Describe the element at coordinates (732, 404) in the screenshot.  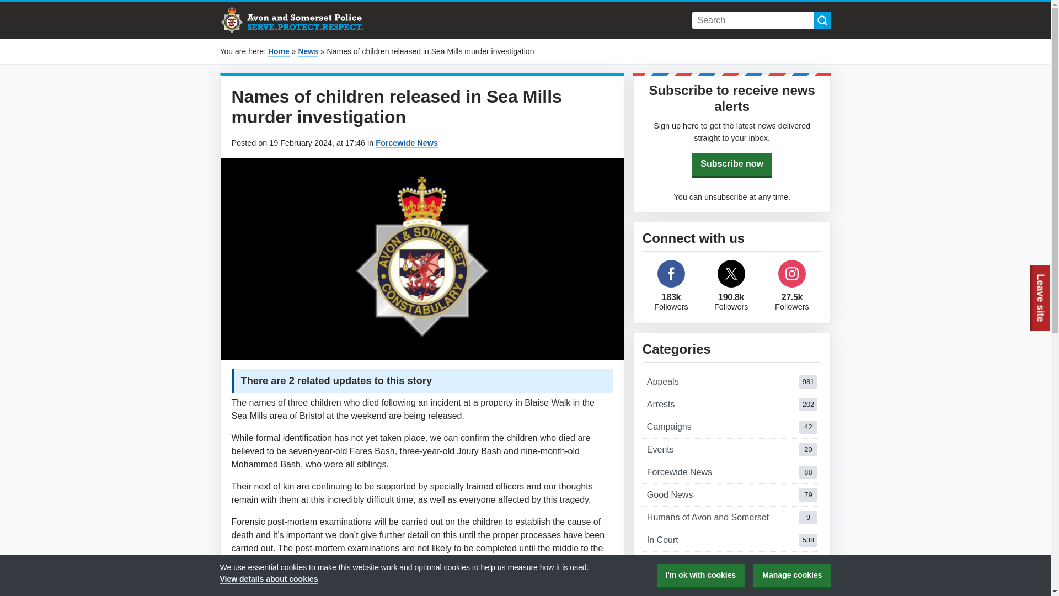
I see `Instagram` at that location.